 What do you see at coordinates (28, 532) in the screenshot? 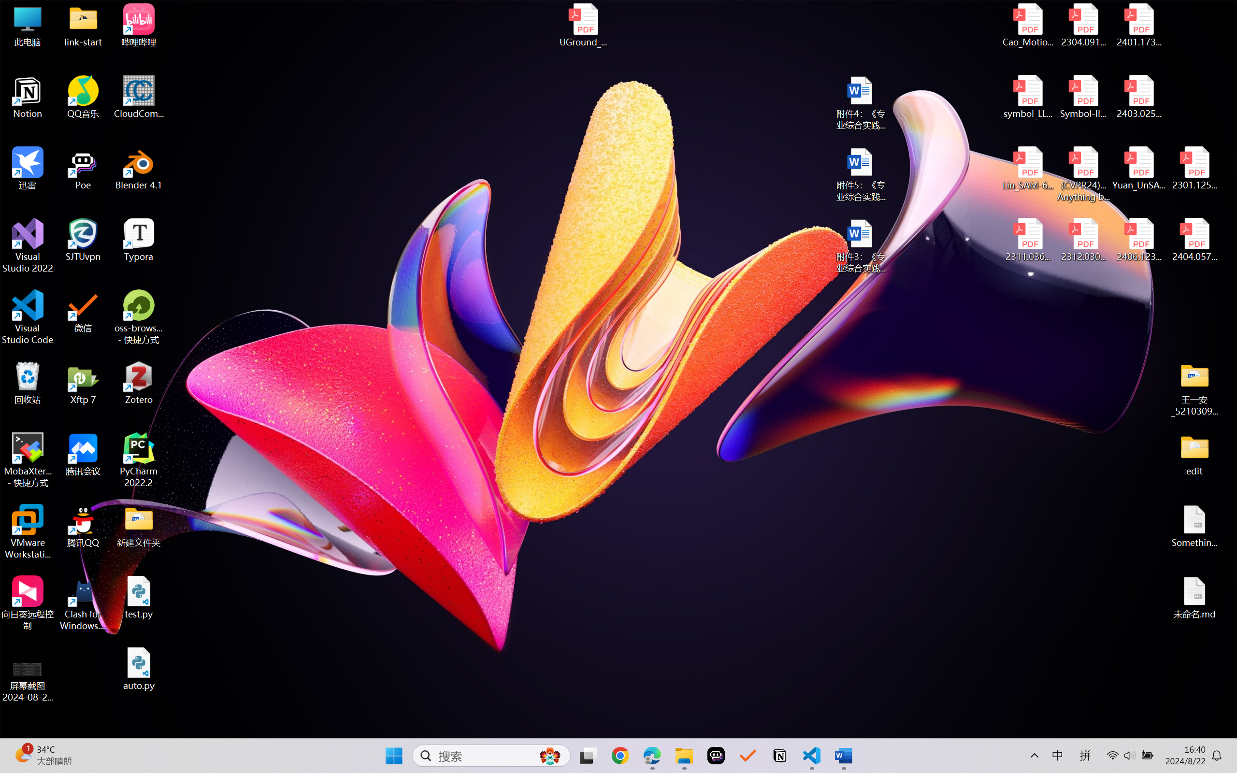
I see `VMware Workstation Pro` at bounding box center [28, 532].